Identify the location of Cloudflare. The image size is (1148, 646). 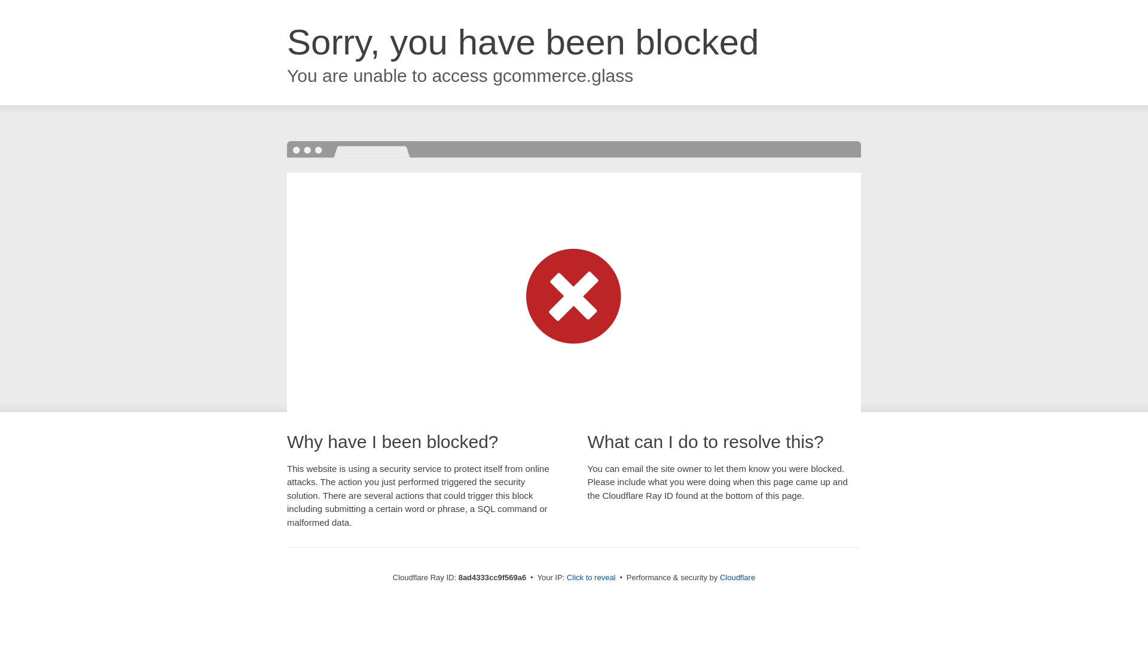
(737, 577).